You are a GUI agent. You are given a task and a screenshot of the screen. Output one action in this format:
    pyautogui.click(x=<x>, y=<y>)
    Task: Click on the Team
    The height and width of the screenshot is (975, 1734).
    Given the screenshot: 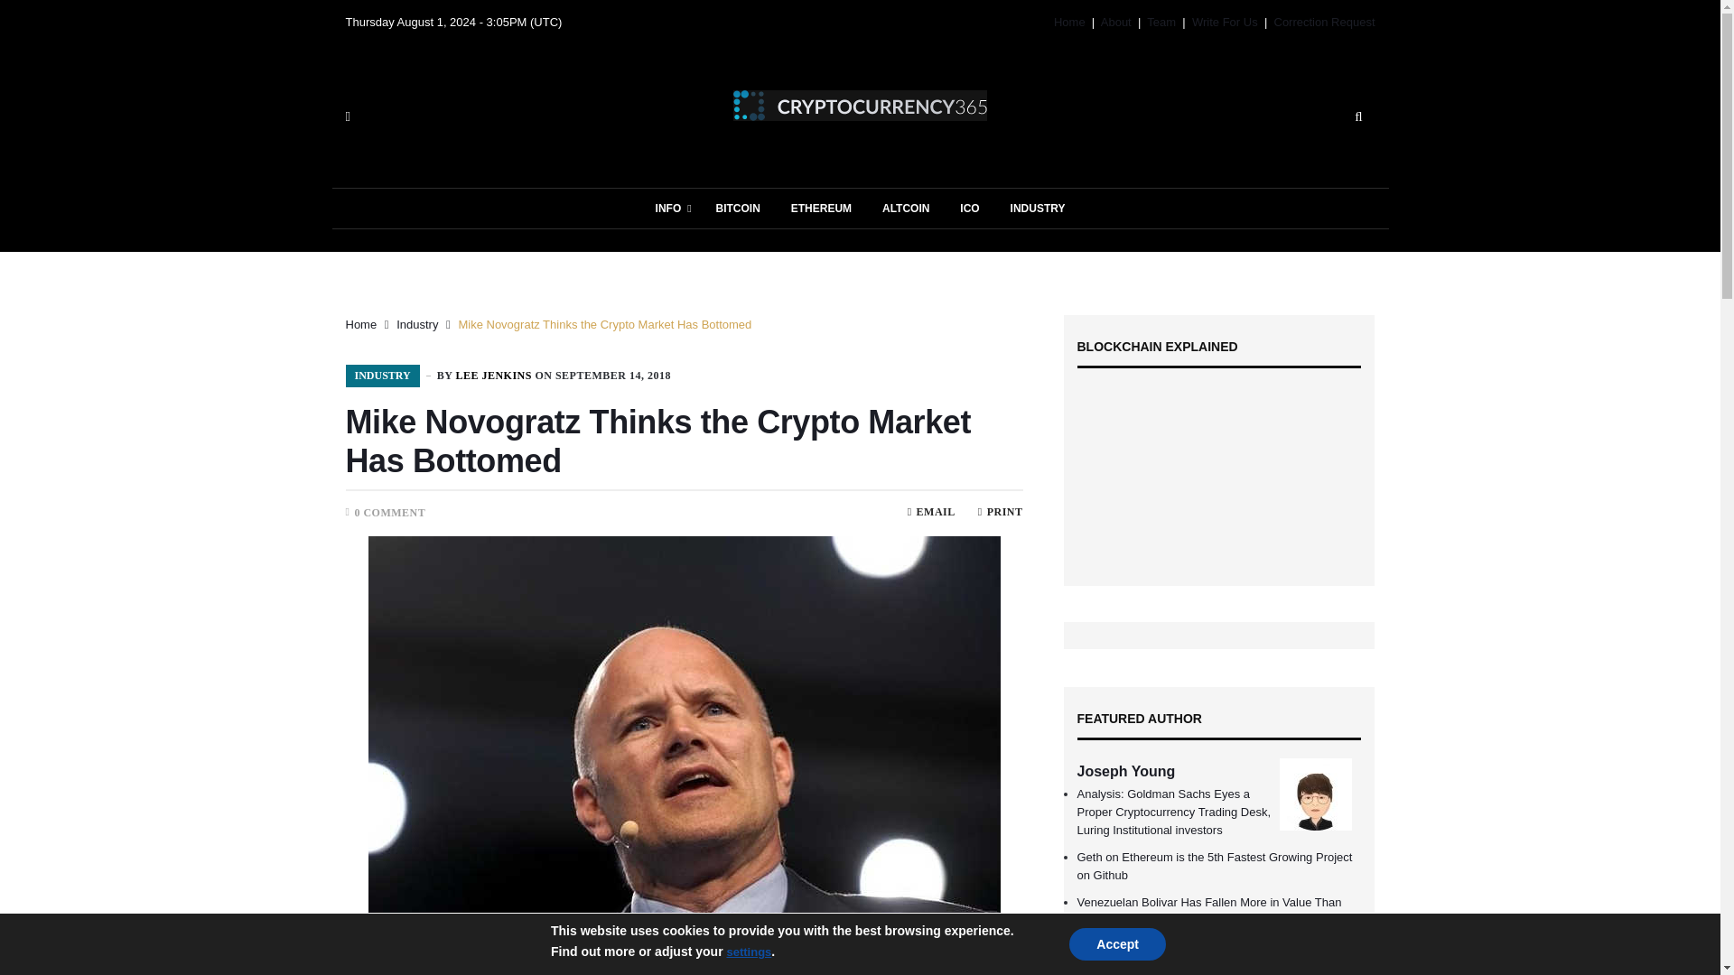 What is the action you would take?
    pyautogui.click(x=1161, y=22)
    